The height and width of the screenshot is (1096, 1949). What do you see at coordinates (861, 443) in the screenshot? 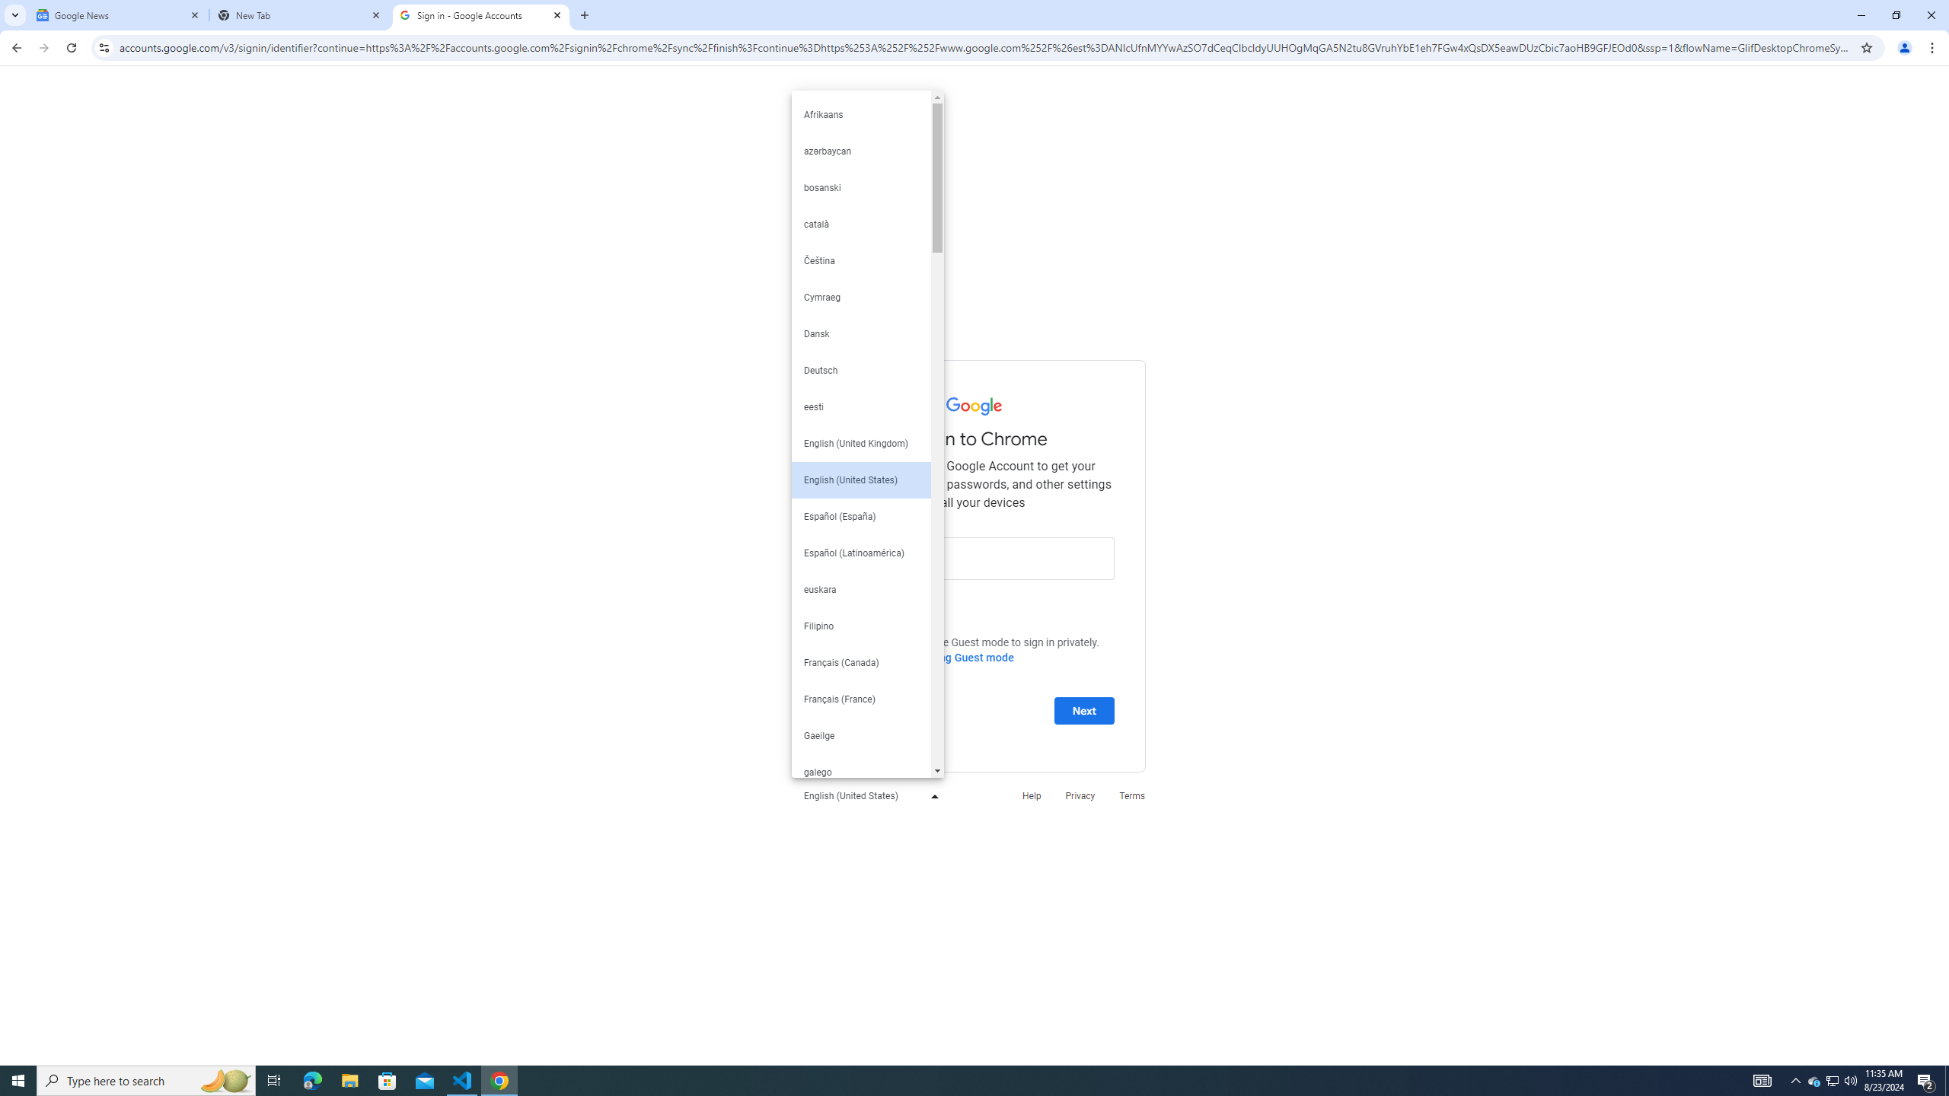
I see `English (United Kingdom)` at bounding box center [861, 443].